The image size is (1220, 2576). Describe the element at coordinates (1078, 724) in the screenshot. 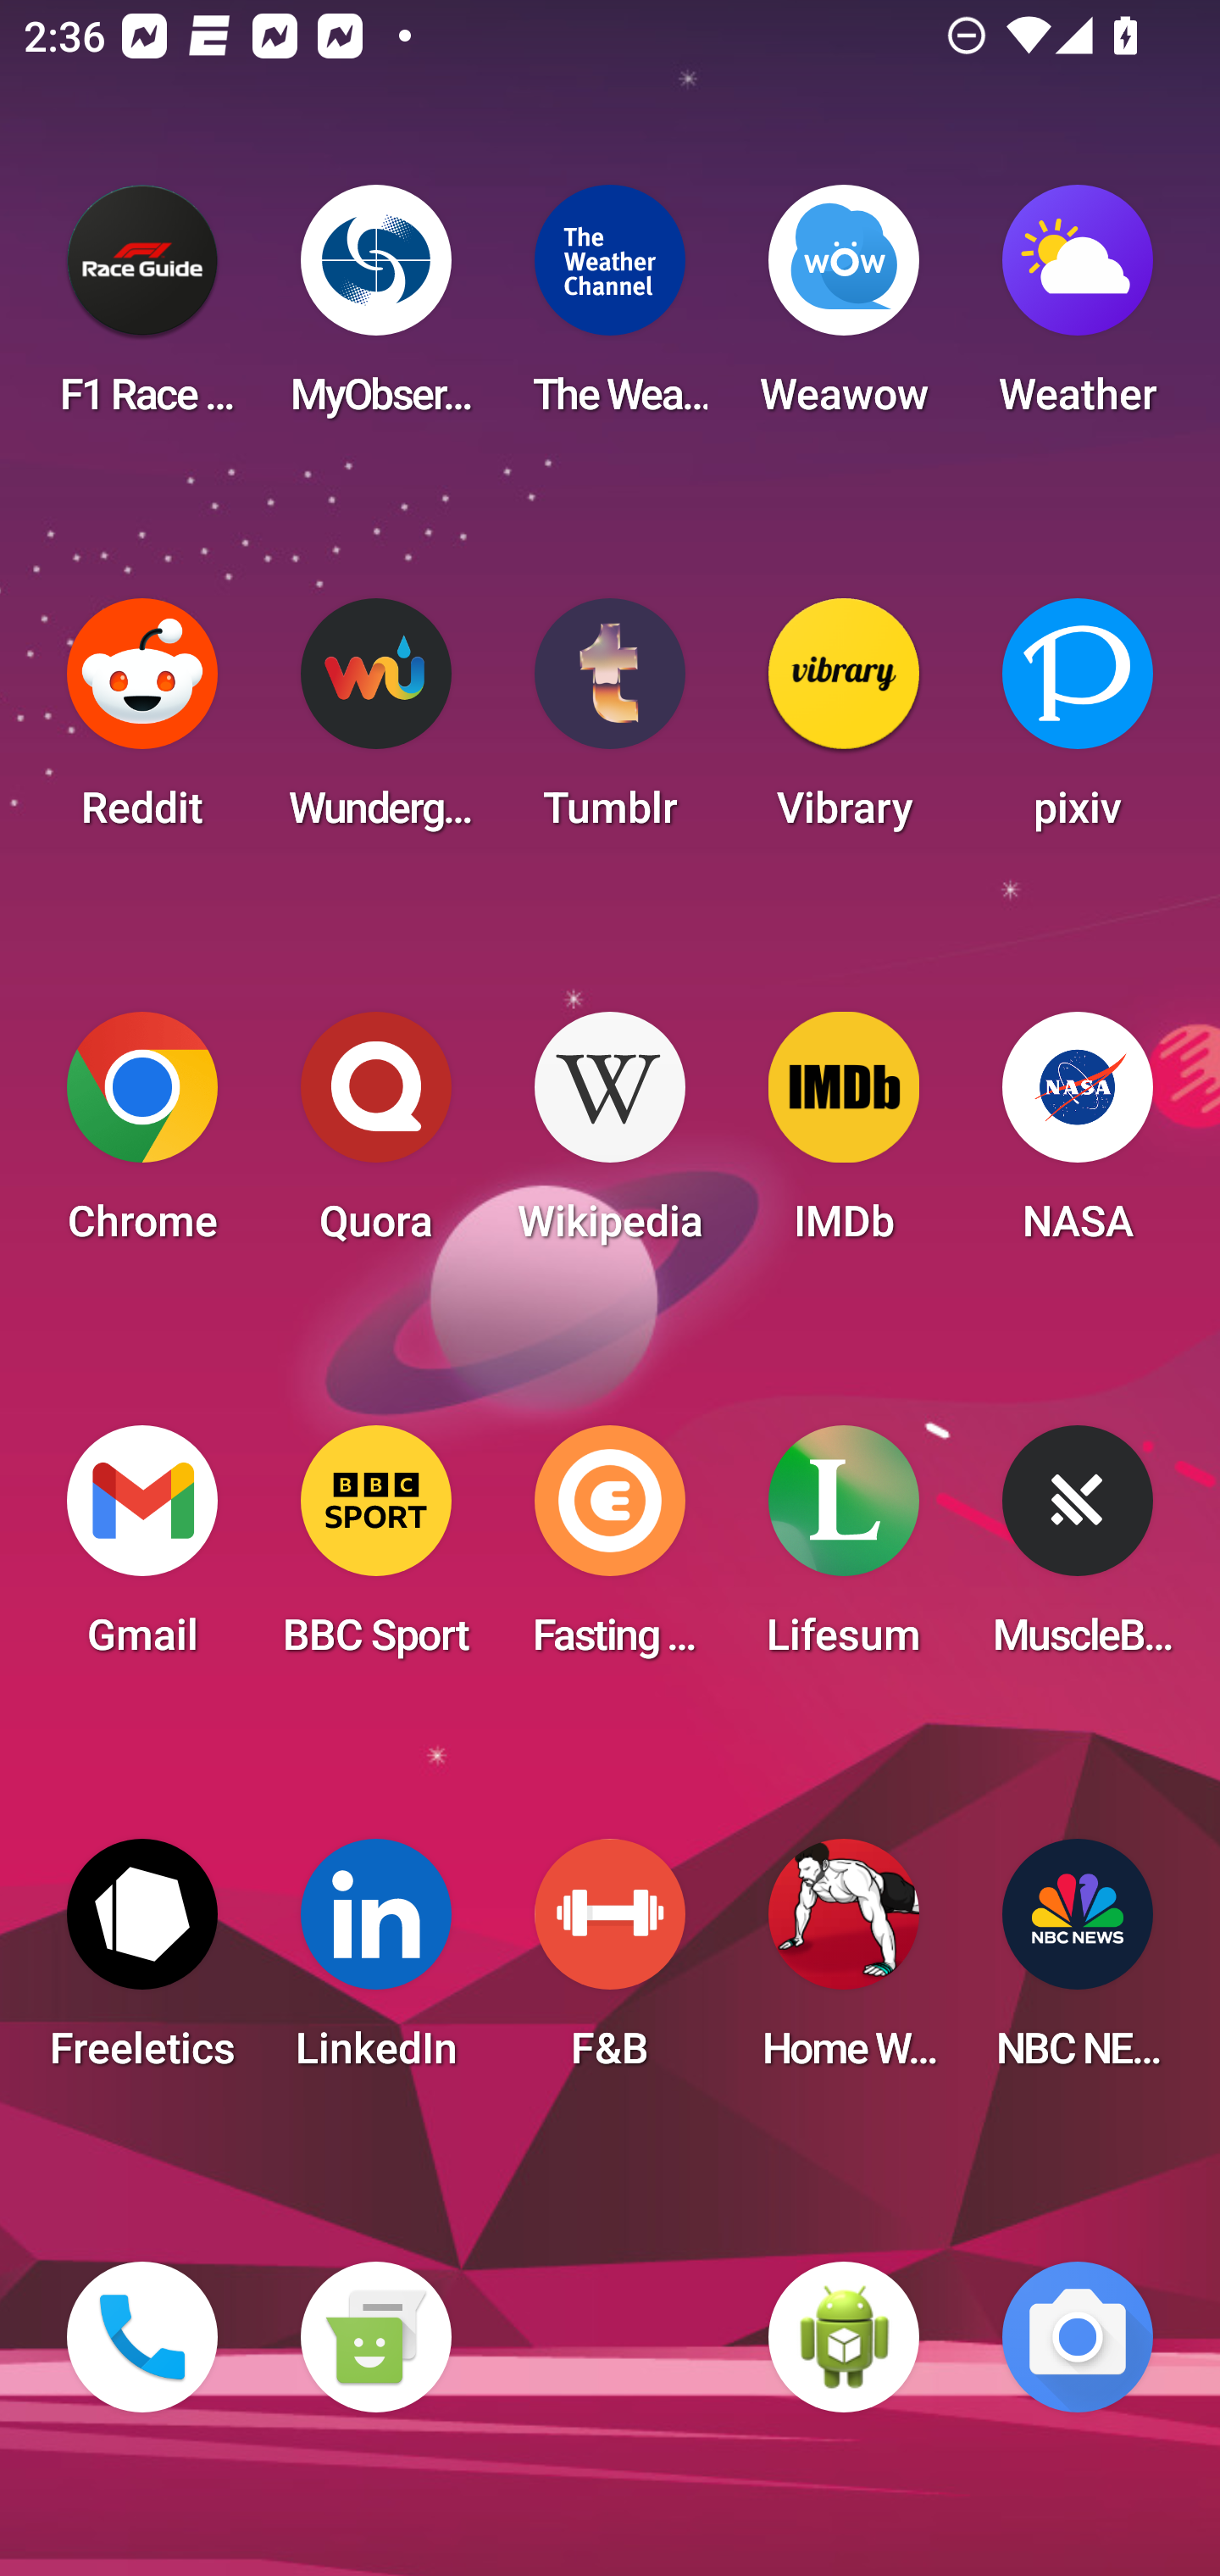

I see `pixiv` at that location.